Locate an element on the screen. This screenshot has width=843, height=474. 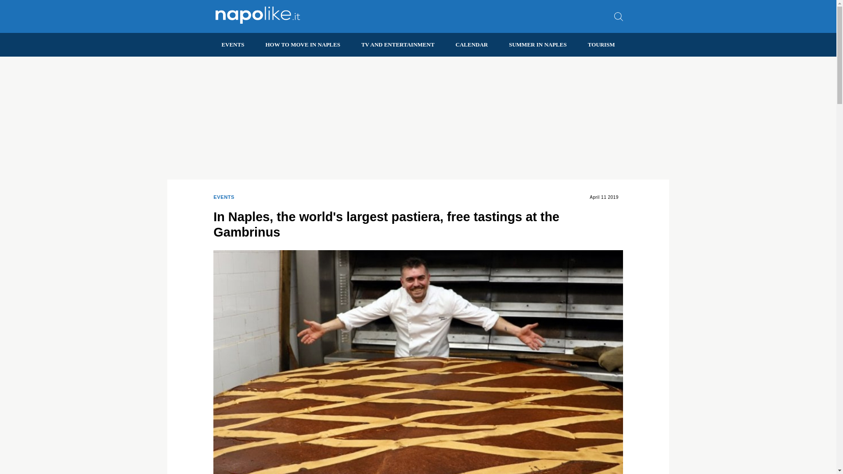
SUMMER IN NAPLES is located at coordinates (537, 44).